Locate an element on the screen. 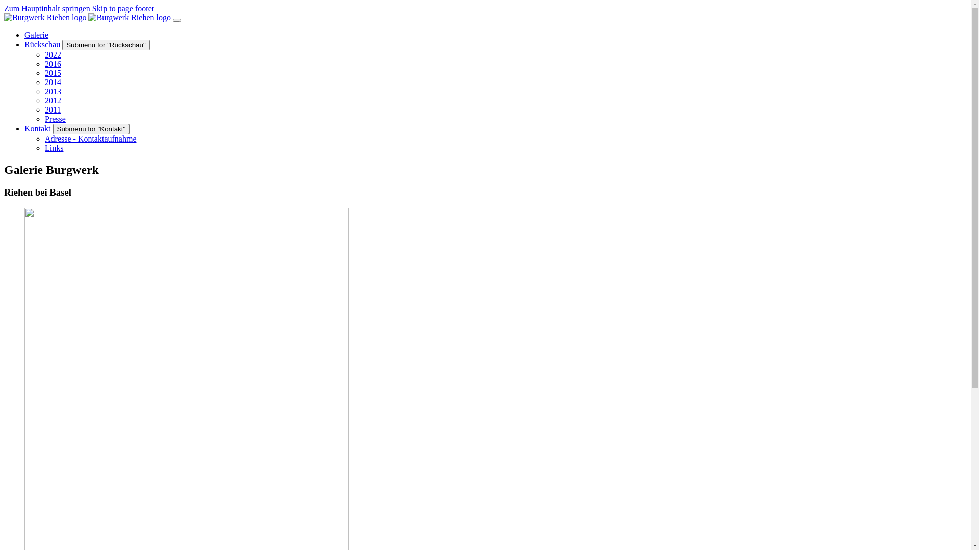 Image resolution: width=979 pixels, height=550 pixels. 2016 is located at coordinates (53, 64).